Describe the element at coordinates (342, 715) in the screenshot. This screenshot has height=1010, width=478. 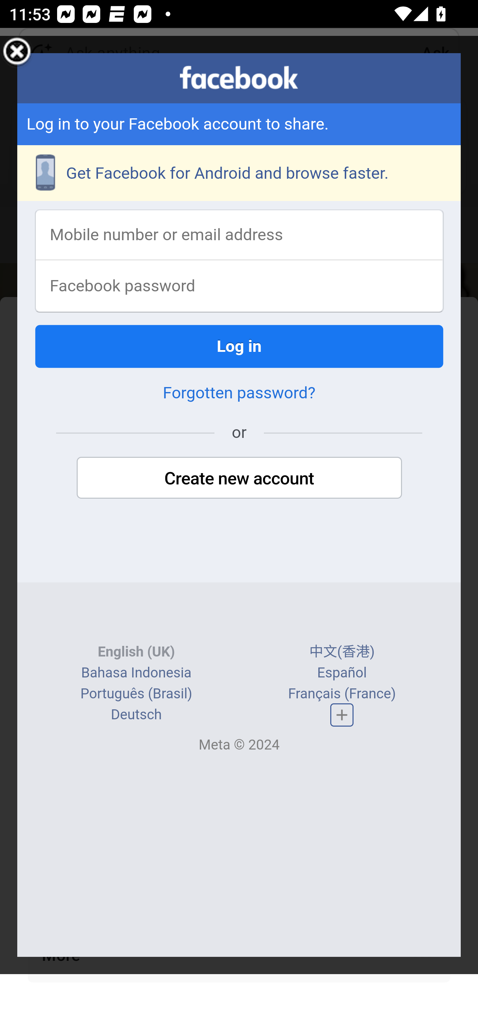
I see `Complete list of languages` at that location.